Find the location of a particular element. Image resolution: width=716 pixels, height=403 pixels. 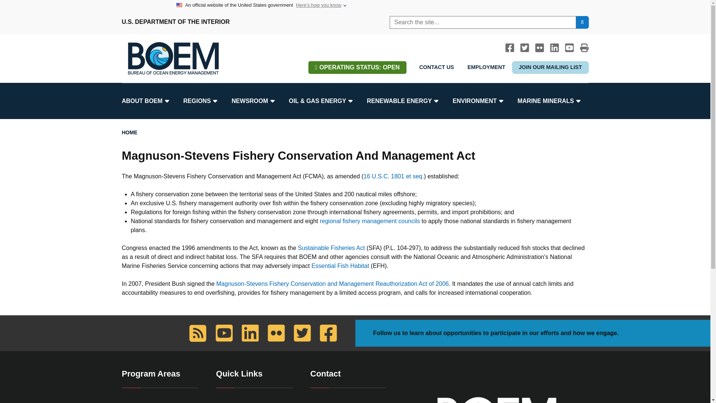

Print is located at coordinates (584, 48).